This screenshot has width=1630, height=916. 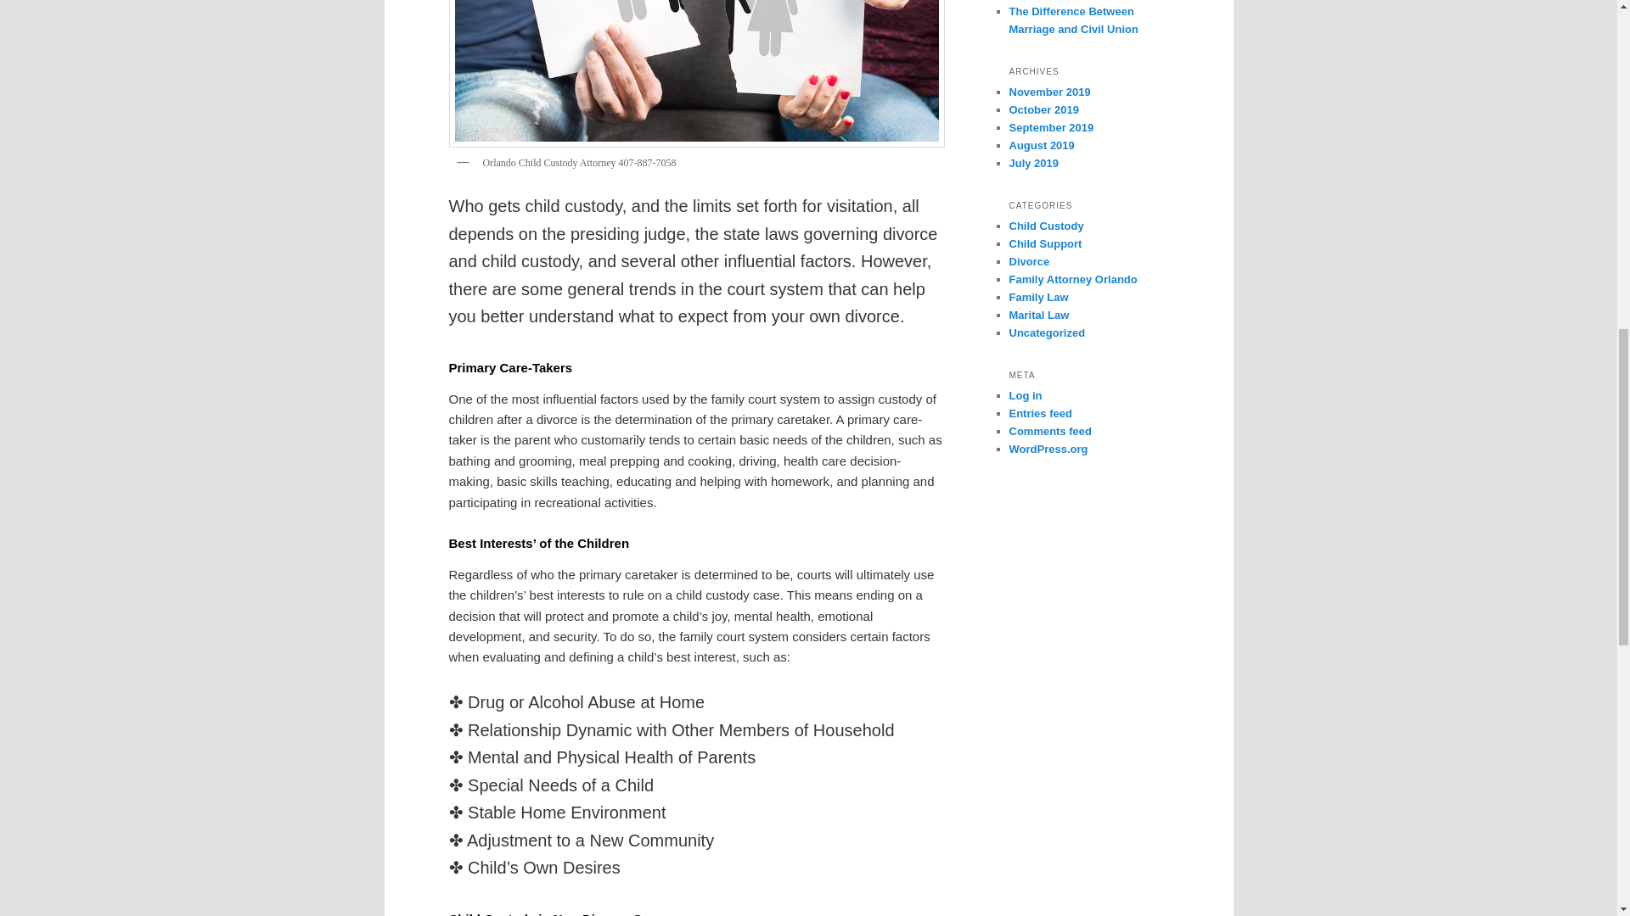 What do you see at coordinates (1051, 127) in the screenshot?
I see `September 2019` at bounding box center [1051, 127].